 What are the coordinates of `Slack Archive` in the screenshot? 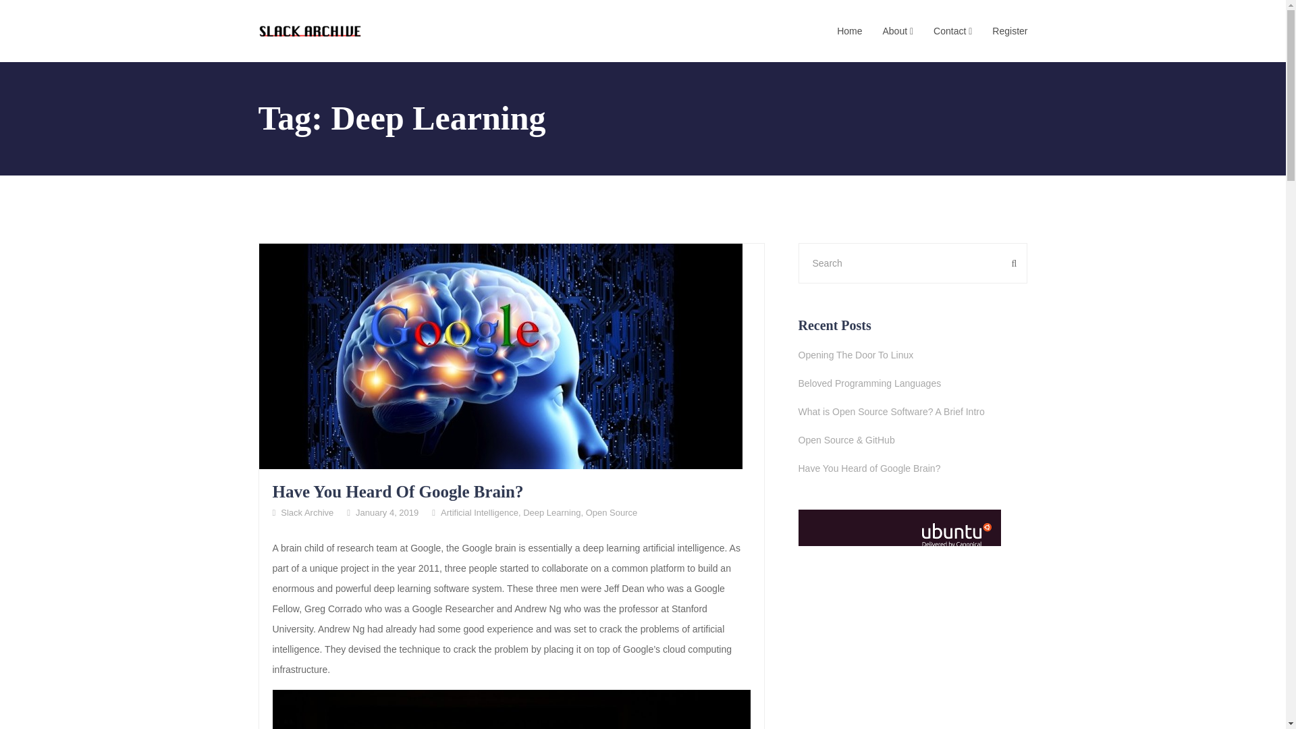 It's located at (306, 512).